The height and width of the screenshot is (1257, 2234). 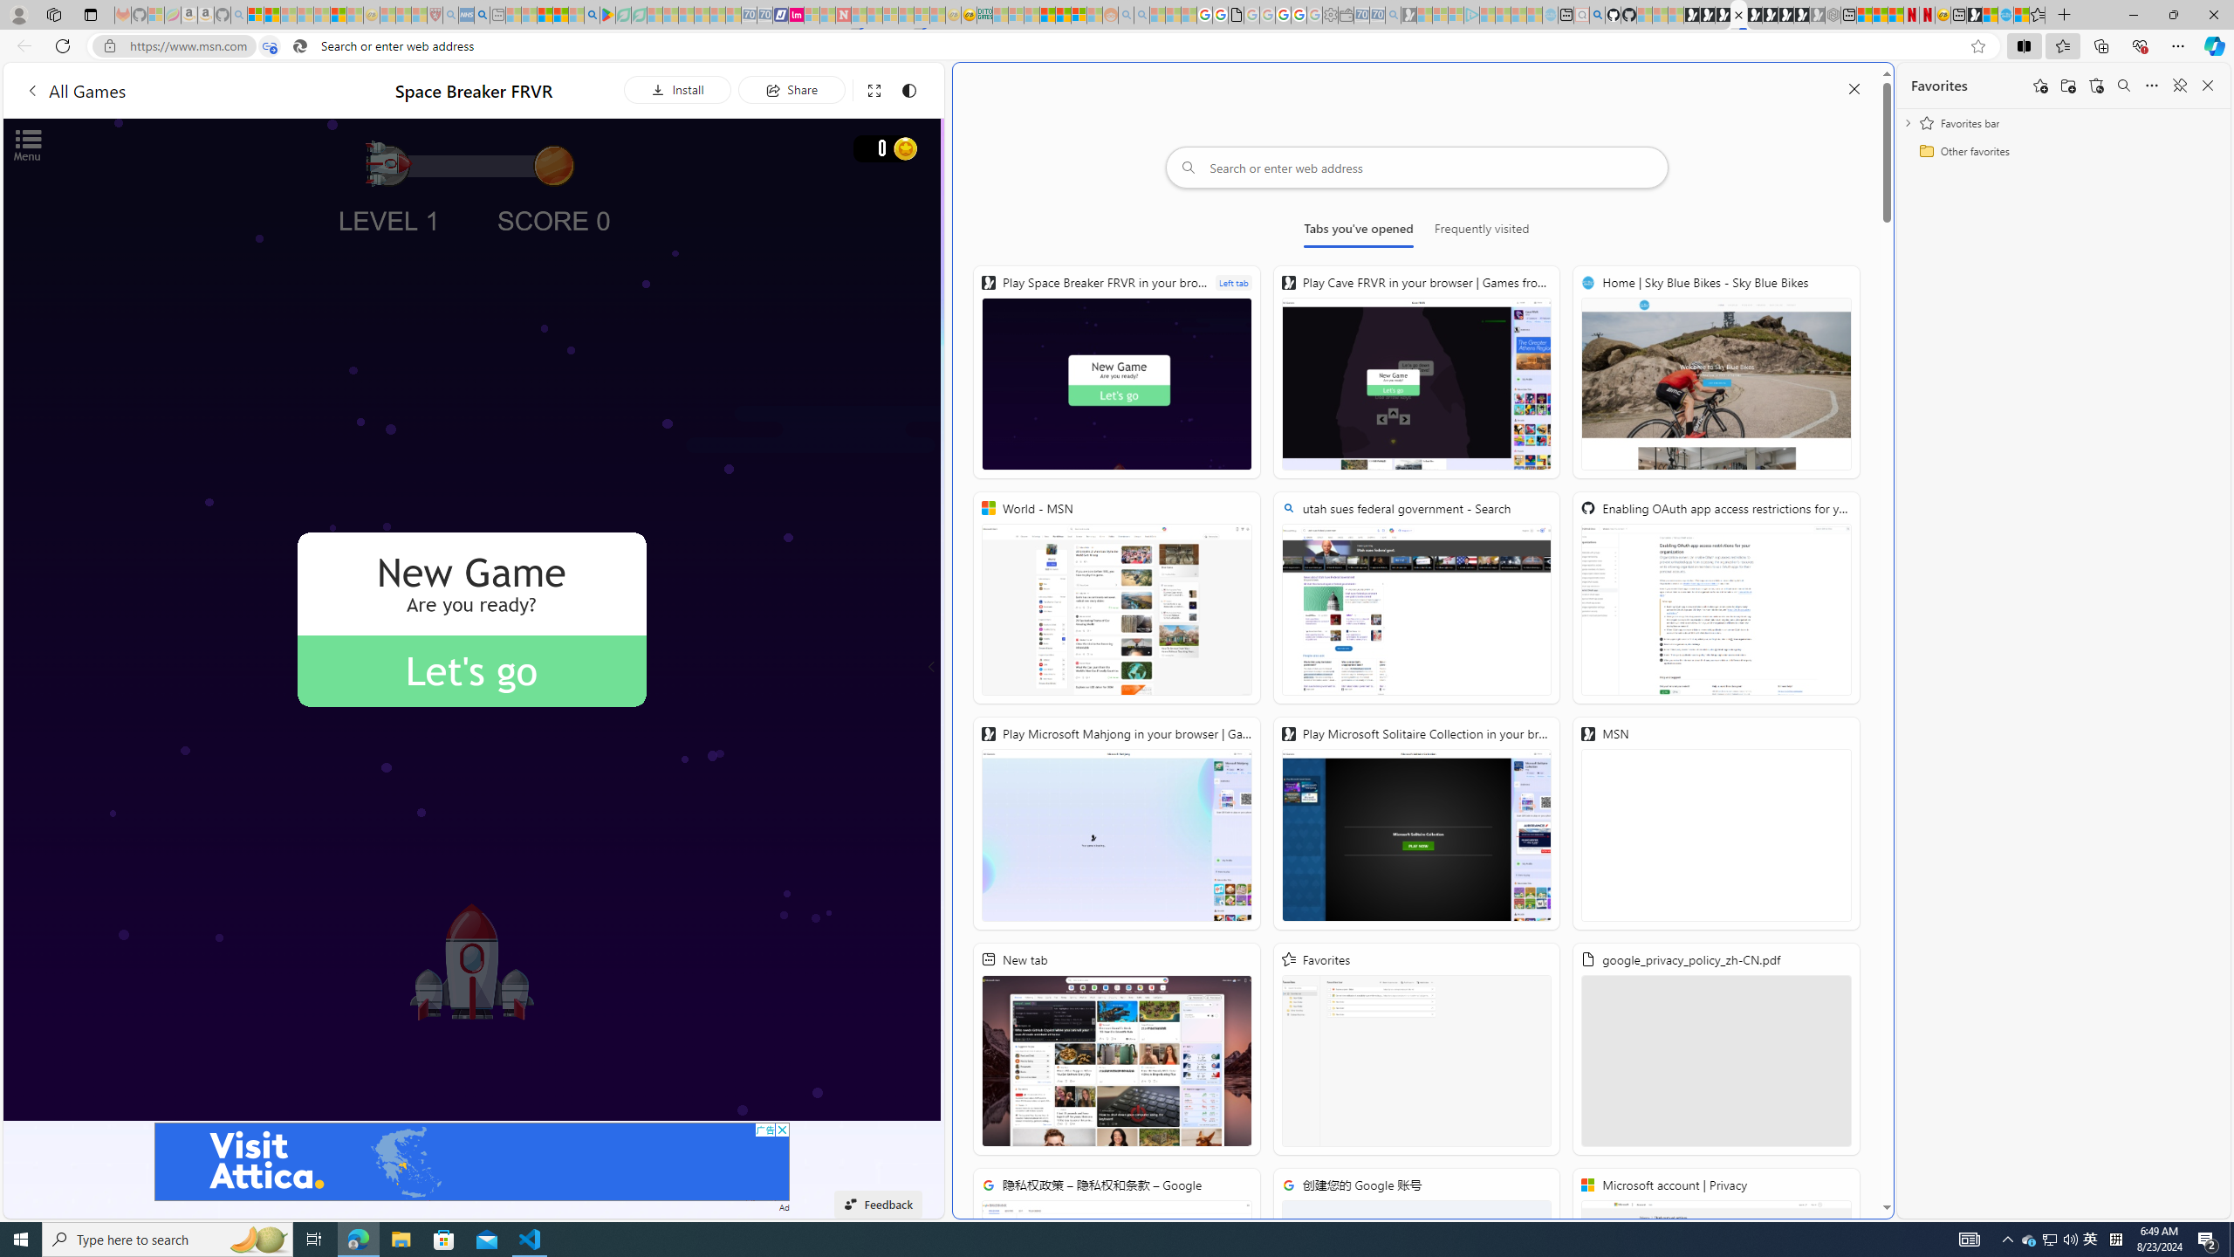 What do you see at coordinates (300, 46) in the screenshot?
I see `Search icon` at bounding box center [300, 46].